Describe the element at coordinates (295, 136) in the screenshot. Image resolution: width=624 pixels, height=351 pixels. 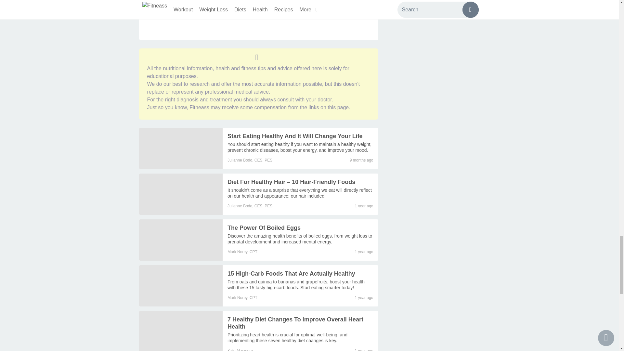
I see `Start Eating Healthy And It Will Change Your Life` at that location.